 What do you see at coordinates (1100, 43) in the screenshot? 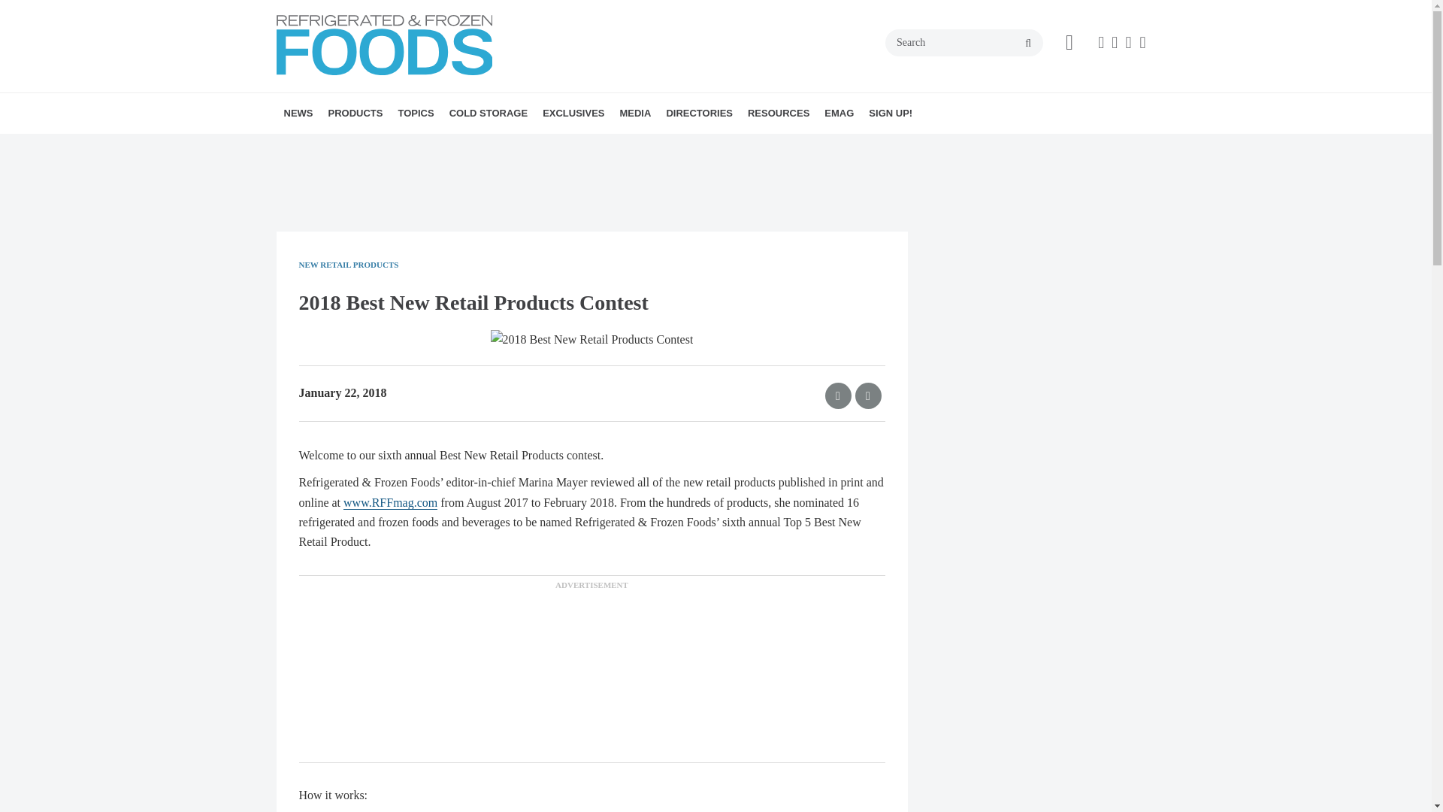
I see `facebook` at bounding box center [1100, 43].